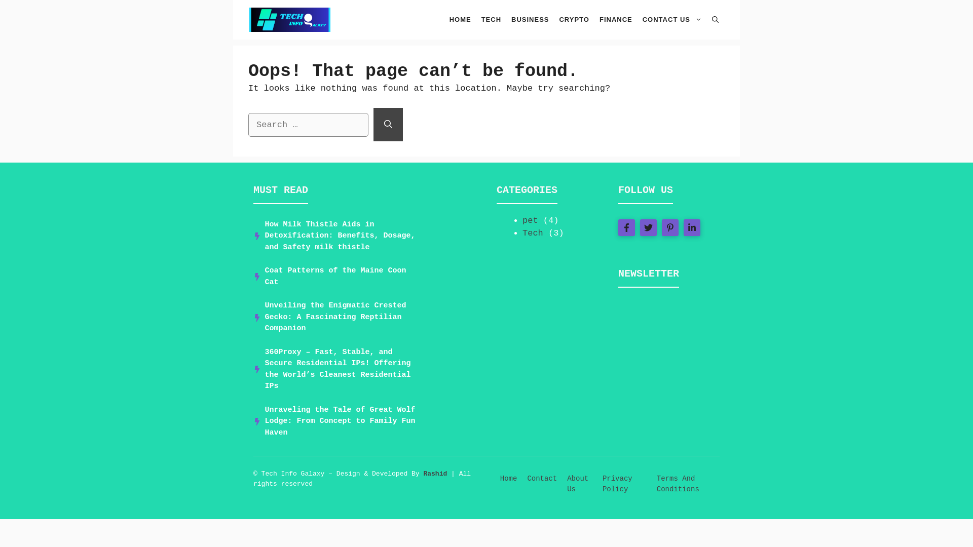  What do you see at coordinates (533, 233) in the screenshot?
I see `Tech` at bounding box center [533, 233].